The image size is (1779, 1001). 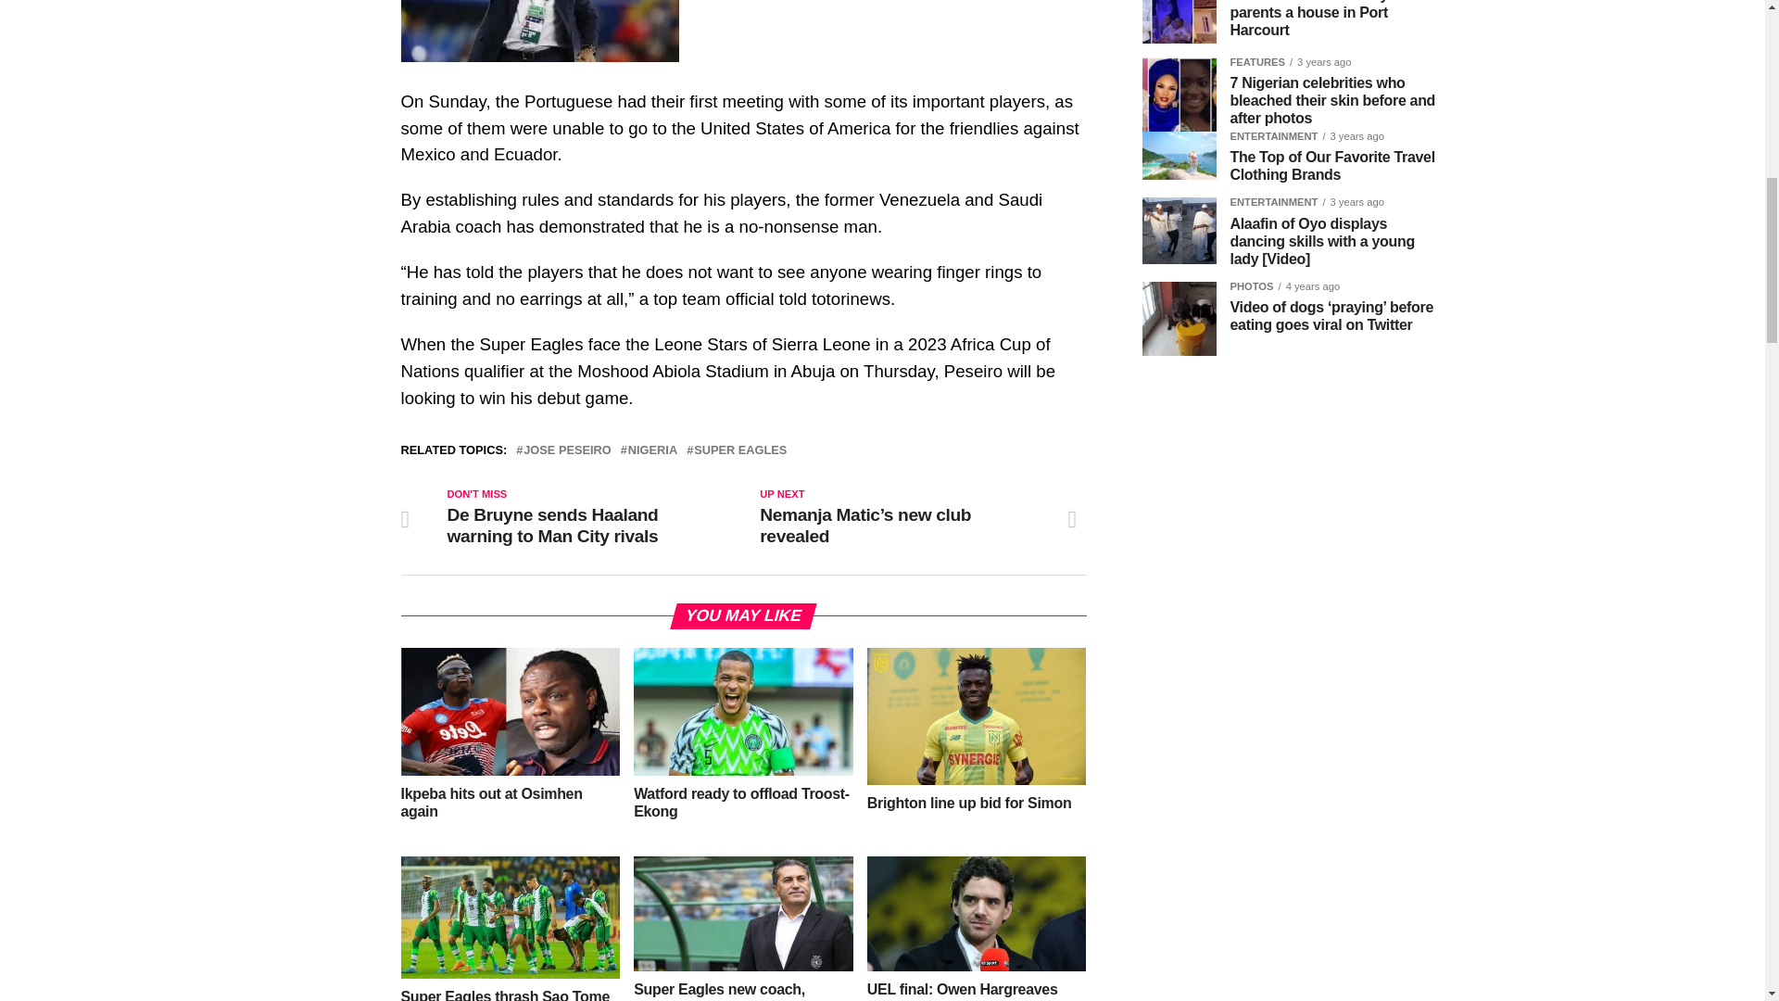 What do you see at coordinates (739, 450) in the screenshot?
I see `SUPER EAGLES` at bounding box center [739, 450].